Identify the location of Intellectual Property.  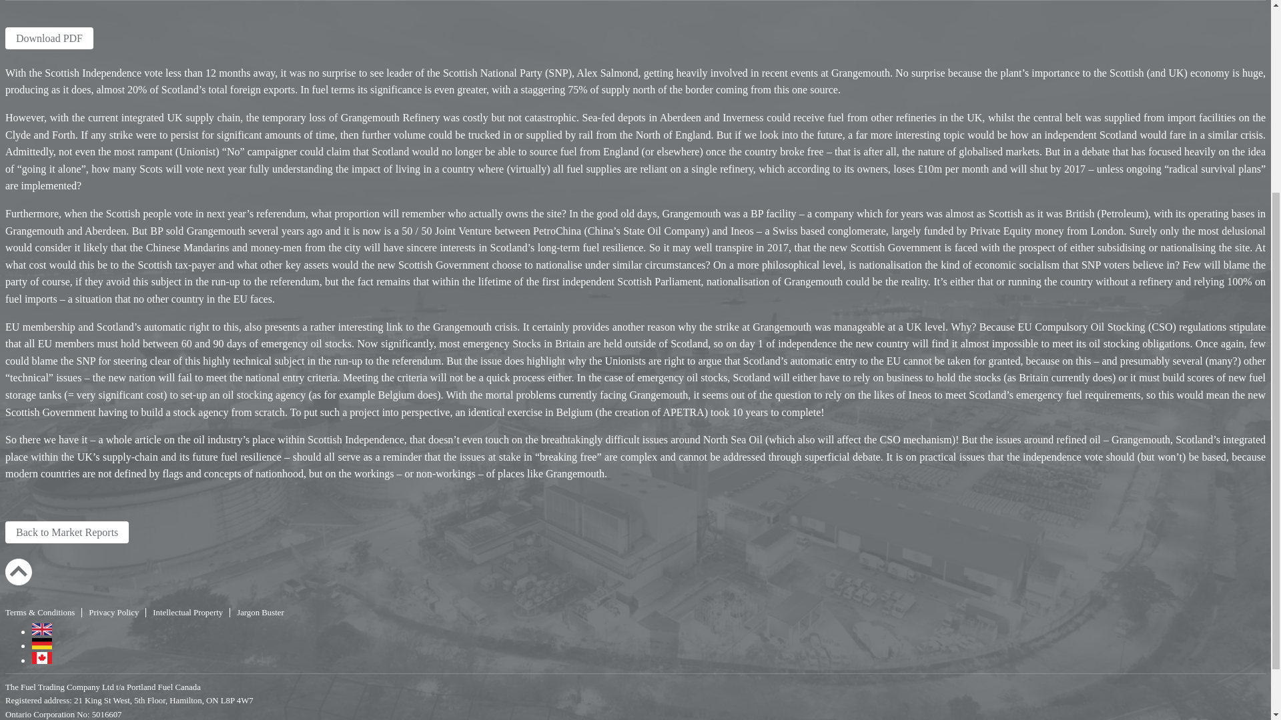
(187, 612).